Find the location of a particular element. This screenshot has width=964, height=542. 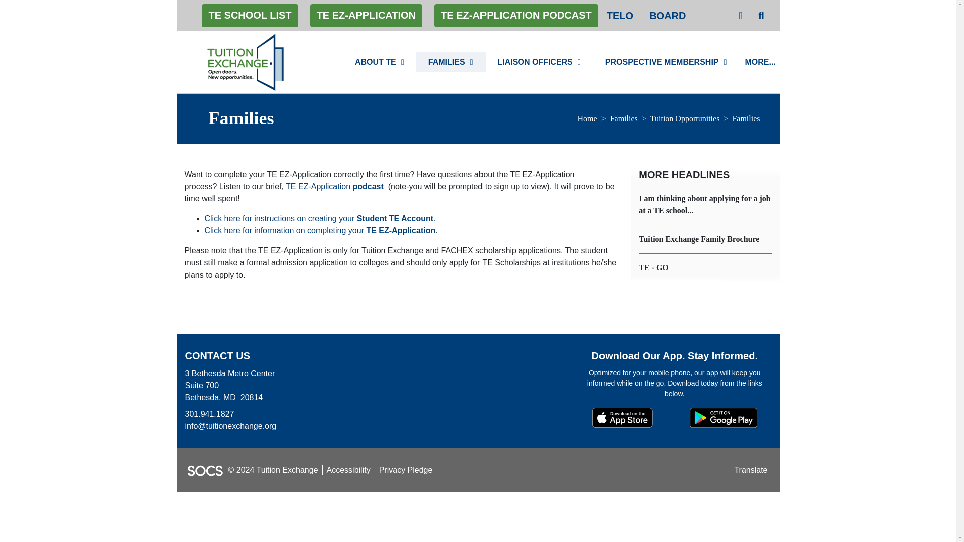

Home is located at coordinates (247, 62).